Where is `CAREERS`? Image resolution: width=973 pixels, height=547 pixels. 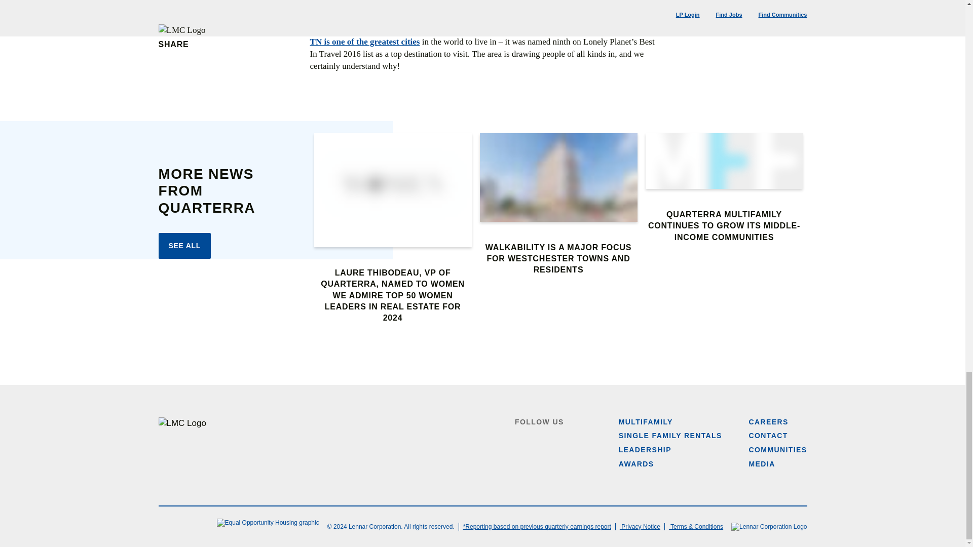 CAREERS is located at coordinates (768, 422).